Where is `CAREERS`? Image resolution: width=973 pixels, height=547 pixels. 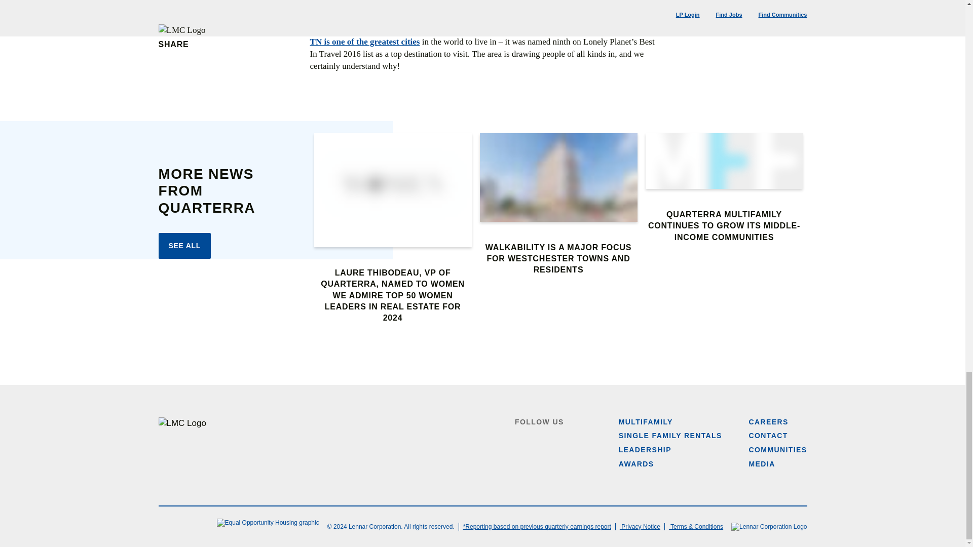 CAREERS is located at coordinates (768, 422).